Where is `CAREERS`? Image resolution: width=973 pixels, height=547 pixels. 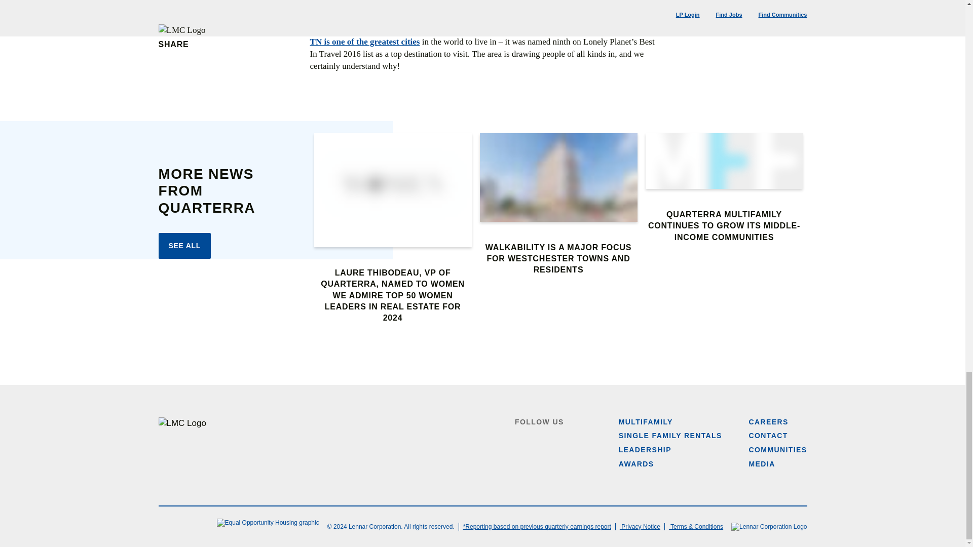 CAREERS is located at coordinates (768, 422).